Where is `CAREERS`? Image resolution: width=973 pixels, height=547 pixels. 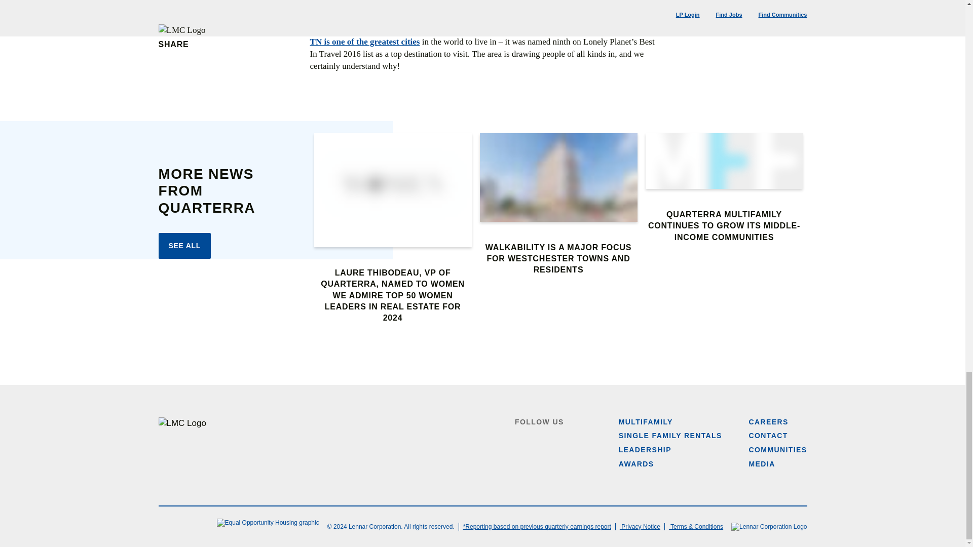 CAREERS is located at coordinates (768, 422).